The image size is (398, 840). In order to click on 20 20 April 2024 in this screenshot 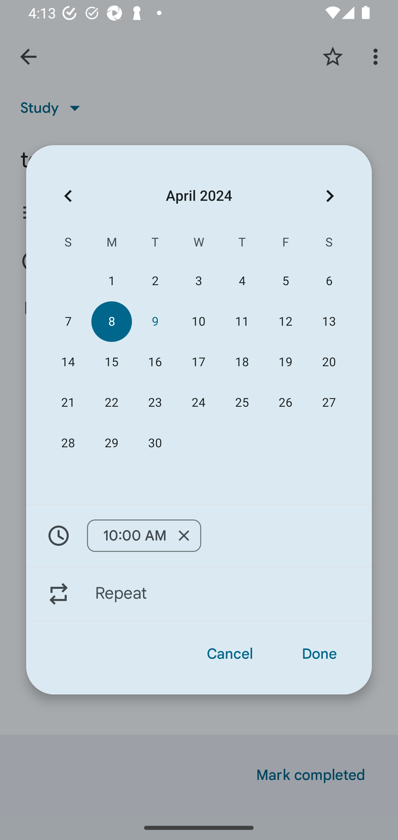, I will do `click(329, 362)`.